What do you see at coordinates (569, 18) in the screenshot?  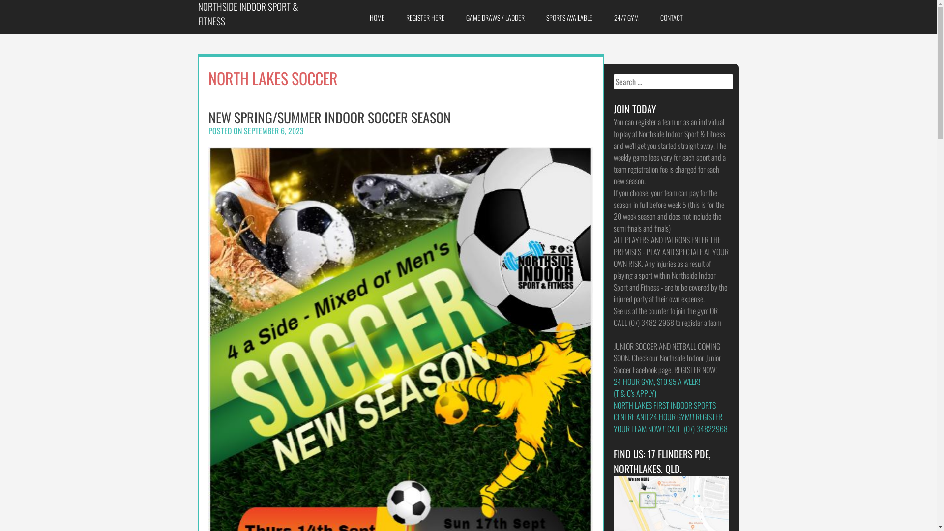 I see `SPORTS AVAILABLE` at bounding box center [569, 18].